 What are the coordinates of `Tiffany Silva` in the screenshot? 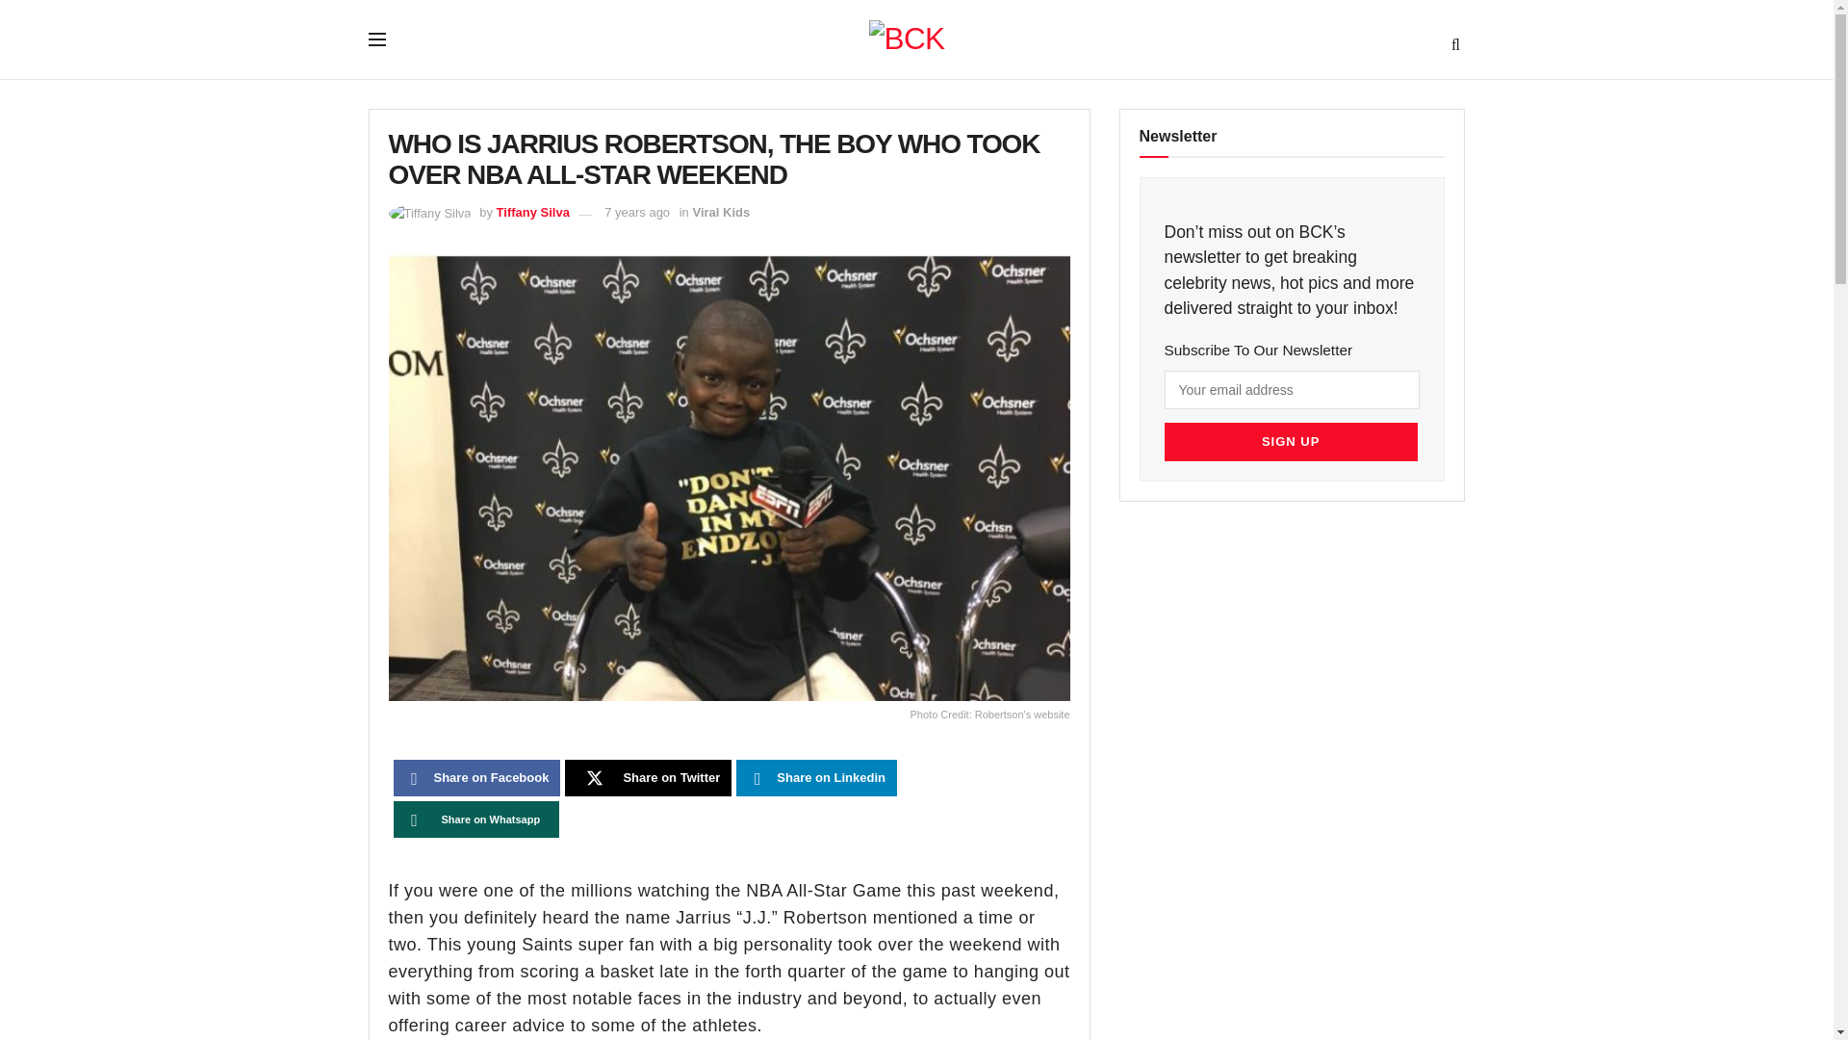 It's located at (533, 212).